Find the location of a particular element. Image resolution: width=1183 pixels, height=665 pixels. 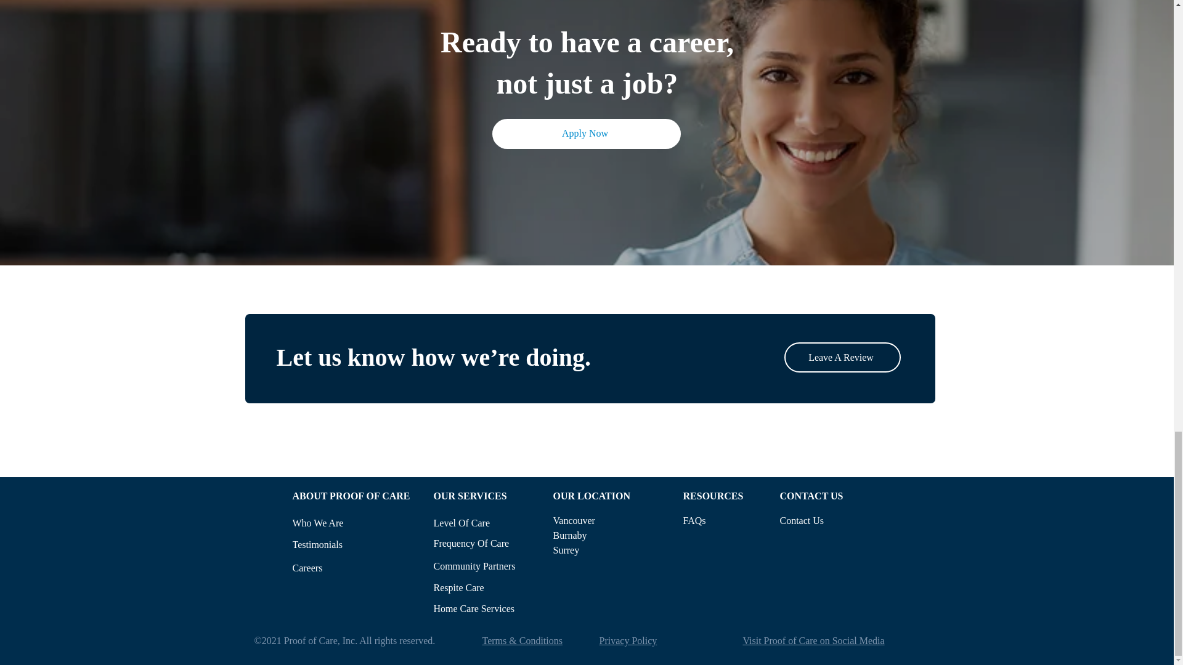

Community Partners is located at coordinates (488, 566).